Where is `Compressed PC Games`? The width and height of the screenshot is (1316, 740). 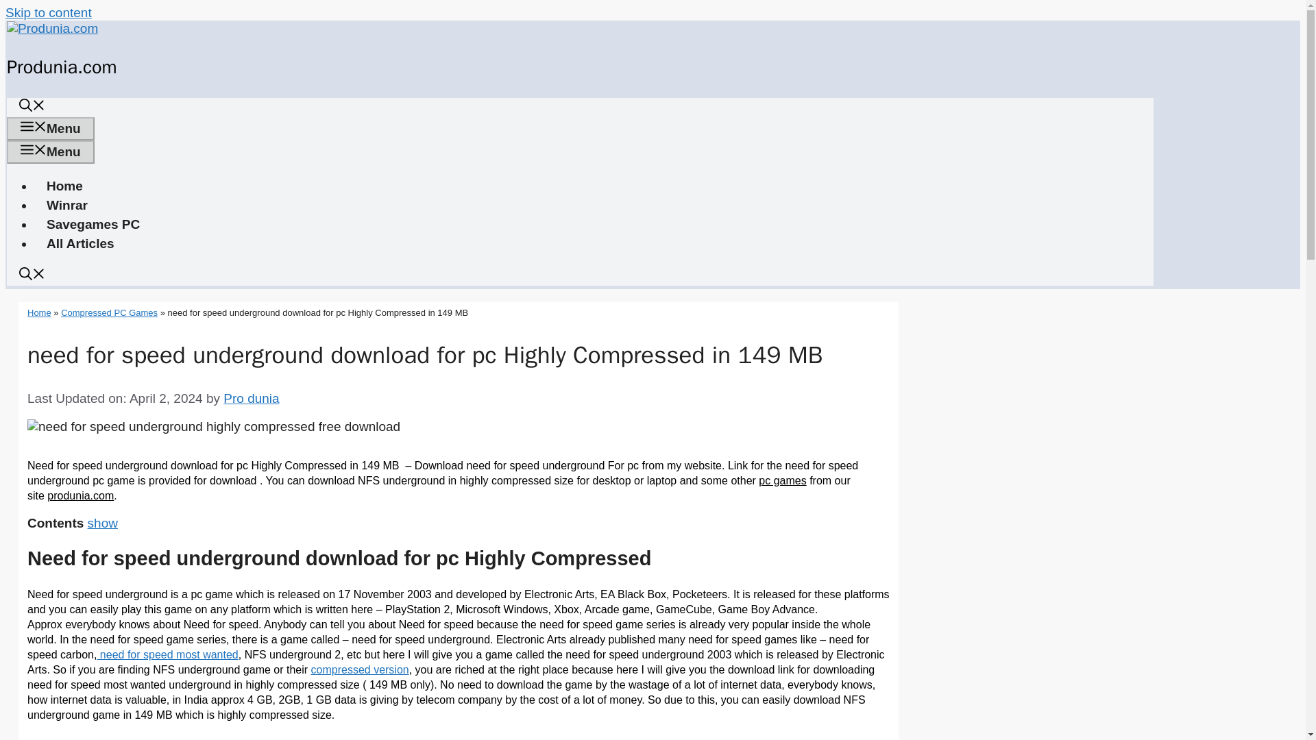 Compressed PC Games is located at coordinates (109, 312).